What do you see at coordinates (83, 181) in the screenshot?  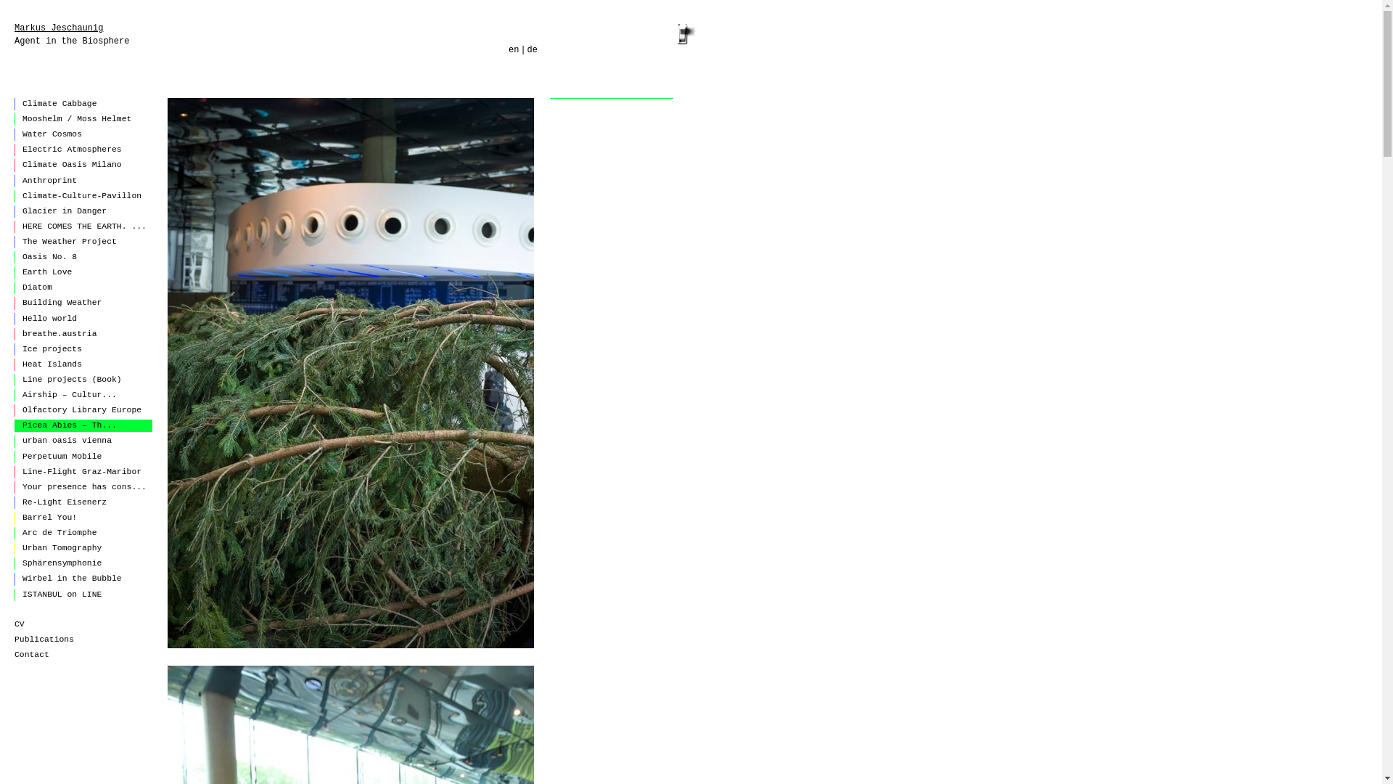 I see `Anthroprint` at bounding box center [83, 181].